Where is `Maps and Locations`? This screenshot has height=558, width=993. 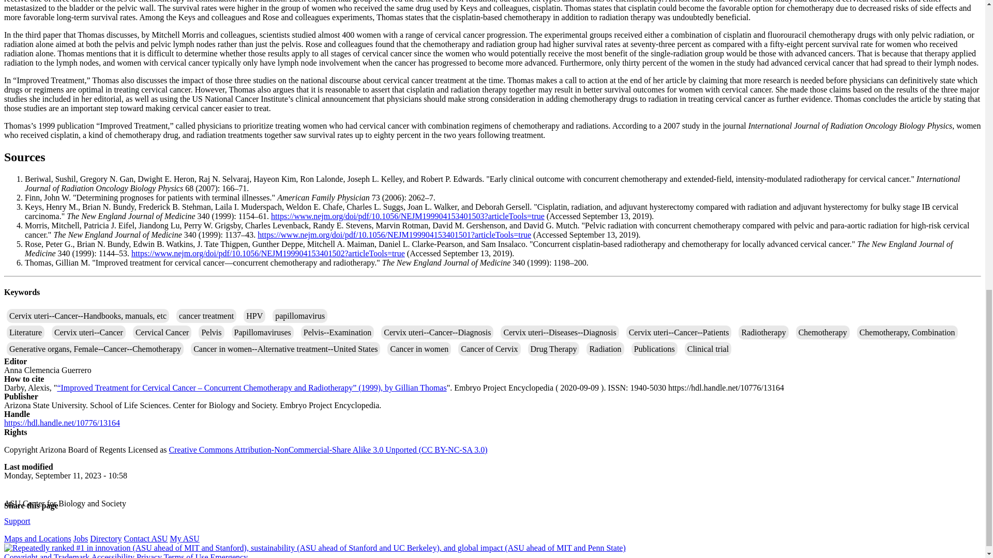
Maps and Locations is located at coordinates (37, 538).